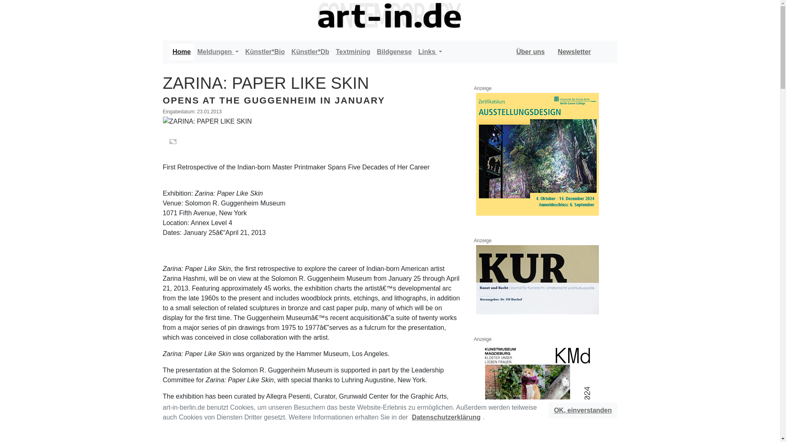 This screenshot has width=786, height=442. I want to click on UDK Ausstellungsdesign, so click(537, 154).